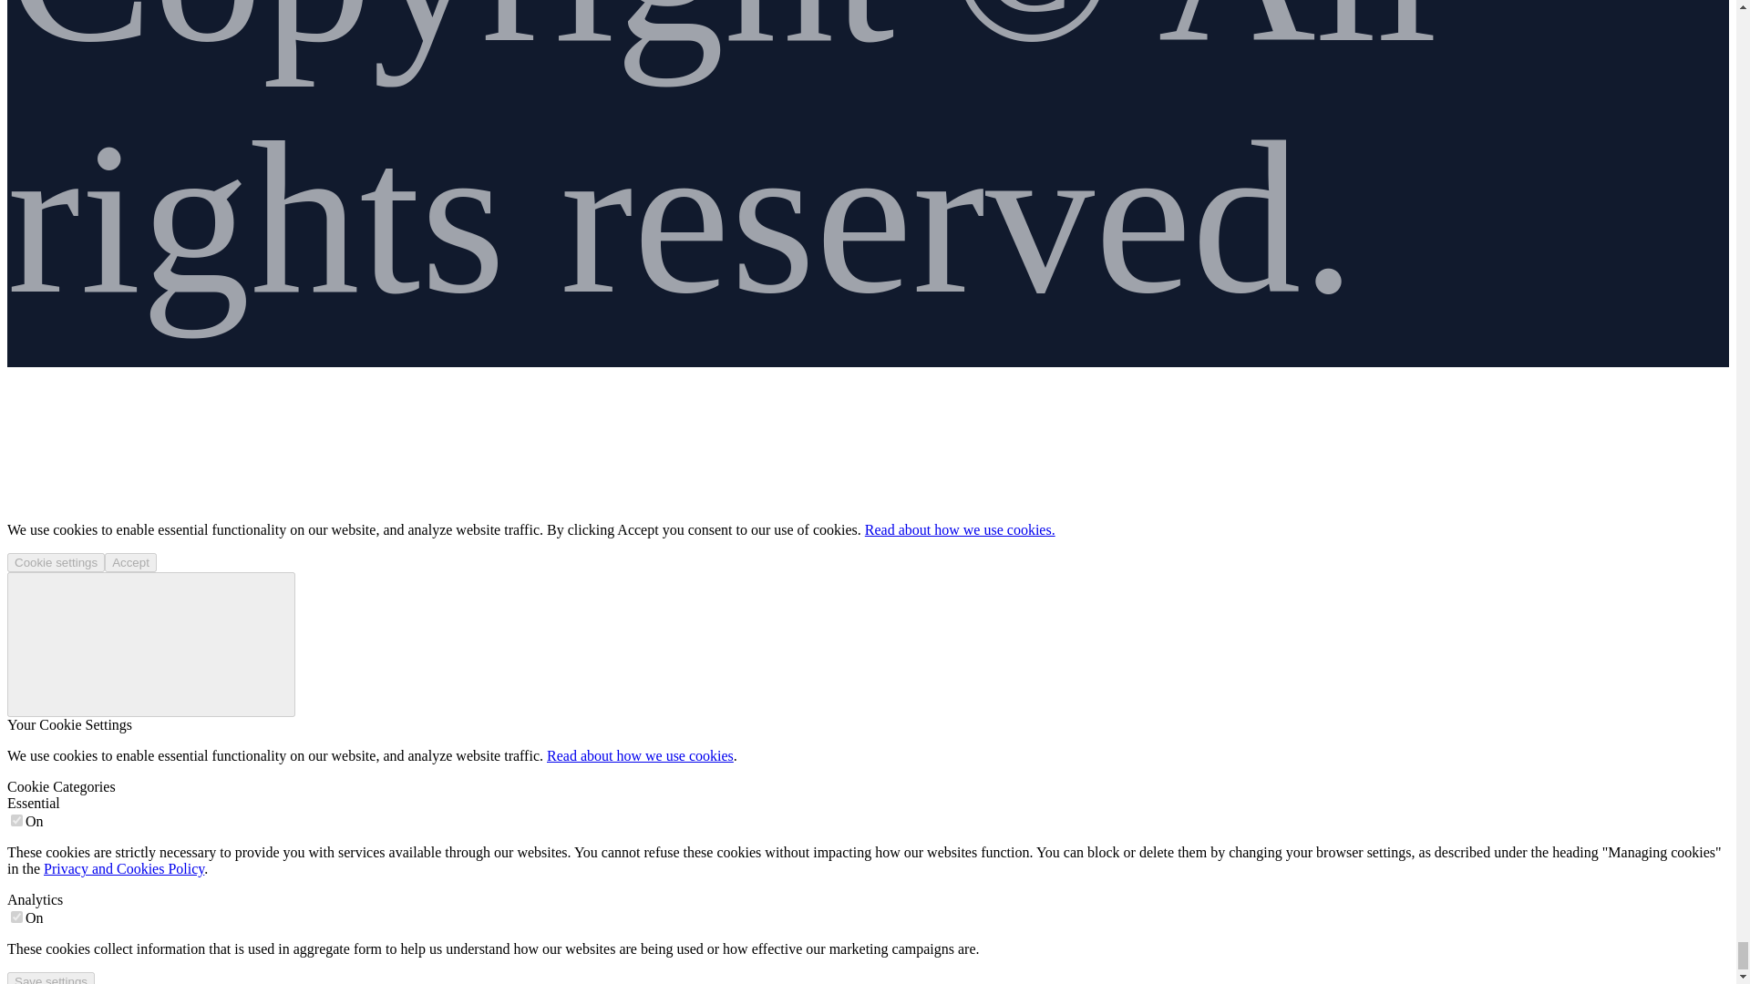 The image size is (1750, 984). I want to click on Privacy and Cookies Policy, so click(124, 869).